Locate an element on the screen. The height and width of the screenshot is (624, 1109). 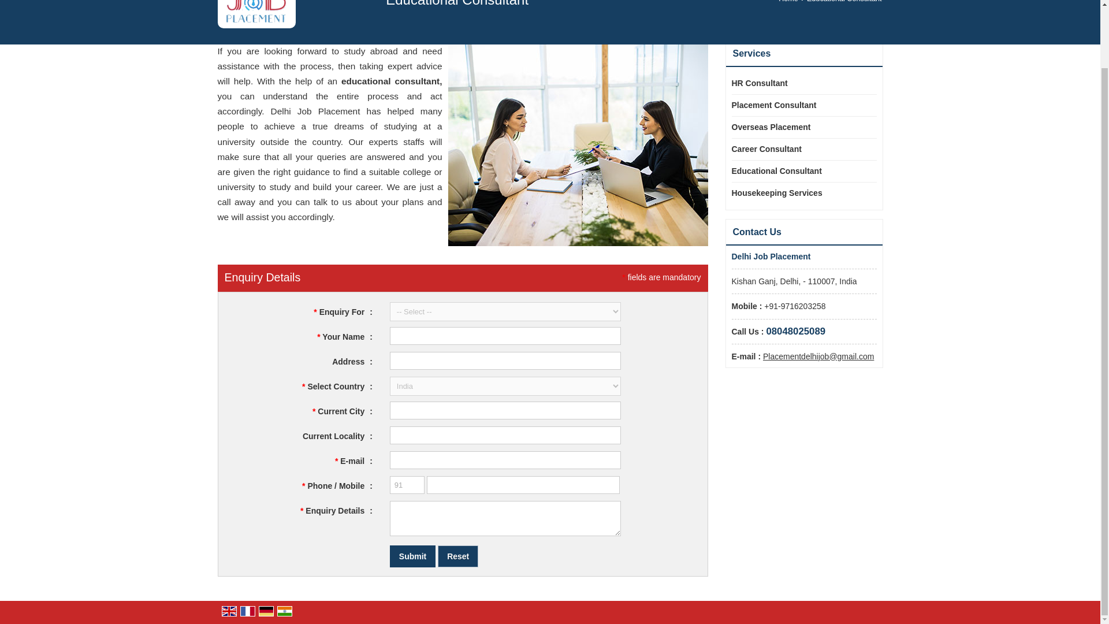
Reset is located at coordinates (457, 556).